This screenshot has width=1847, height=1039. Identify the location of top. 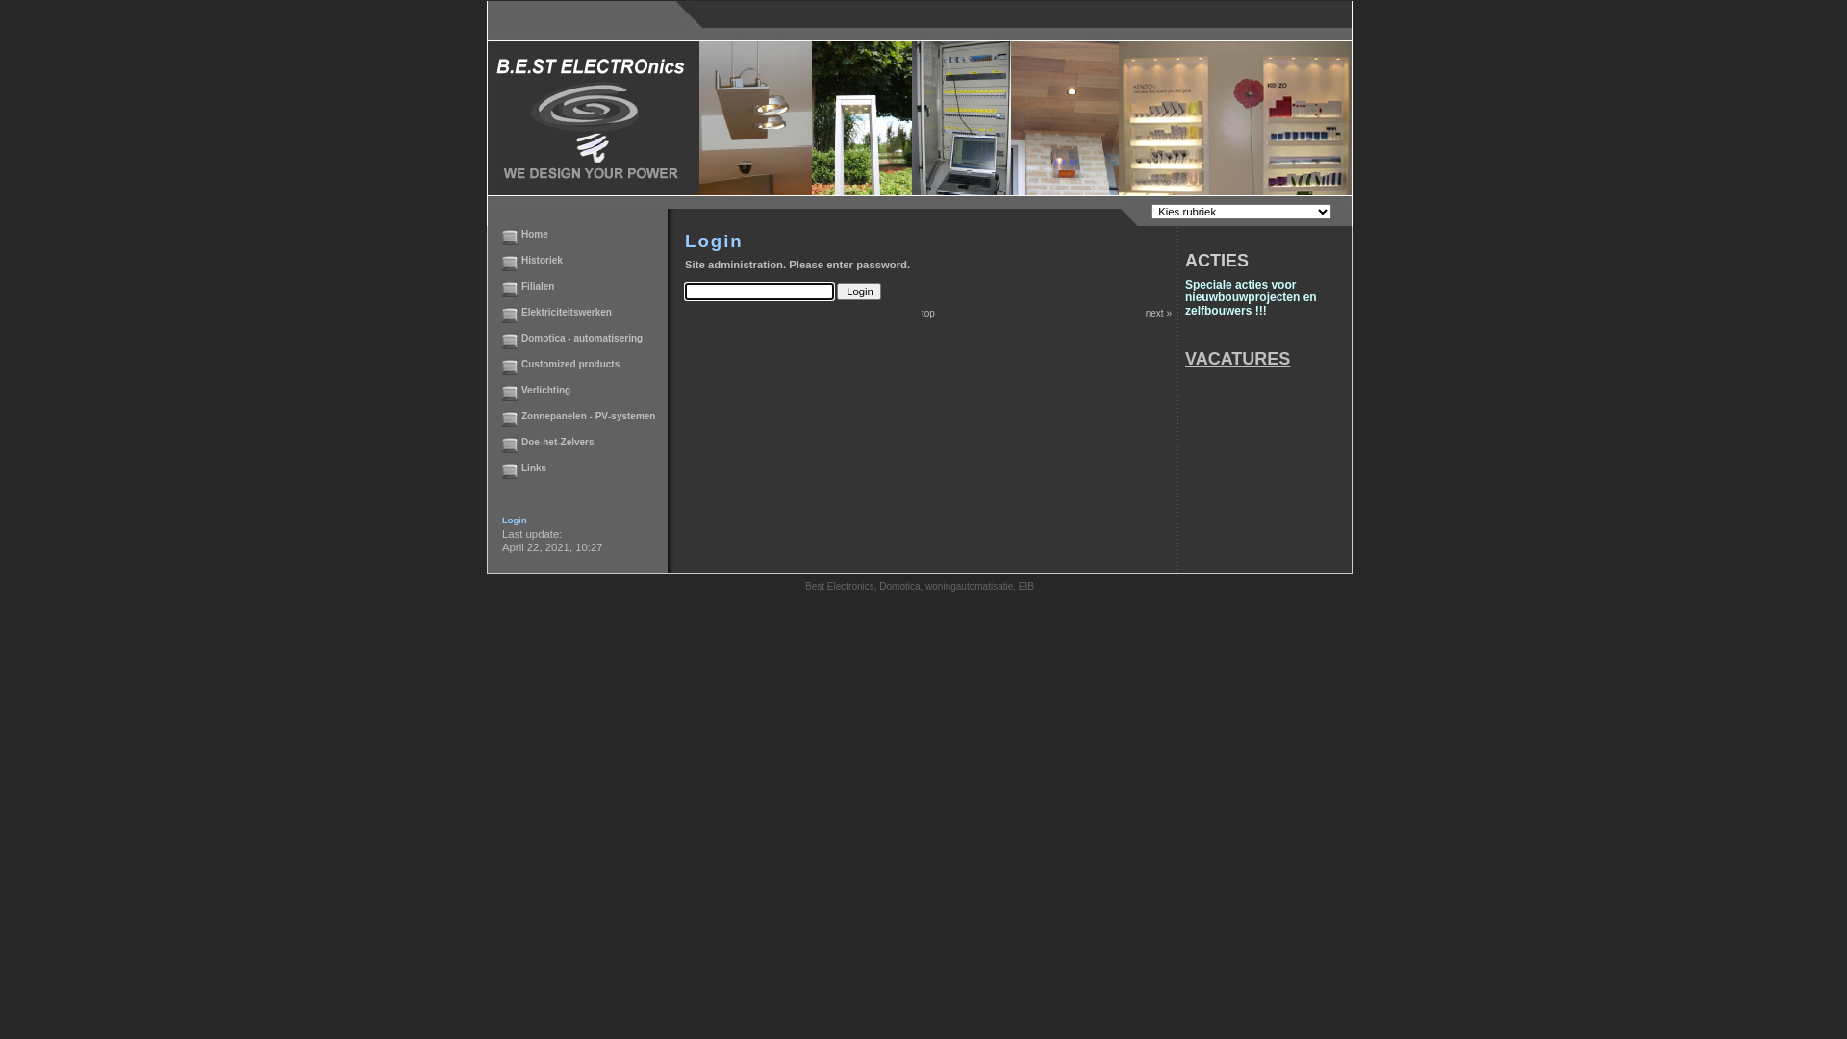
(928, 314).